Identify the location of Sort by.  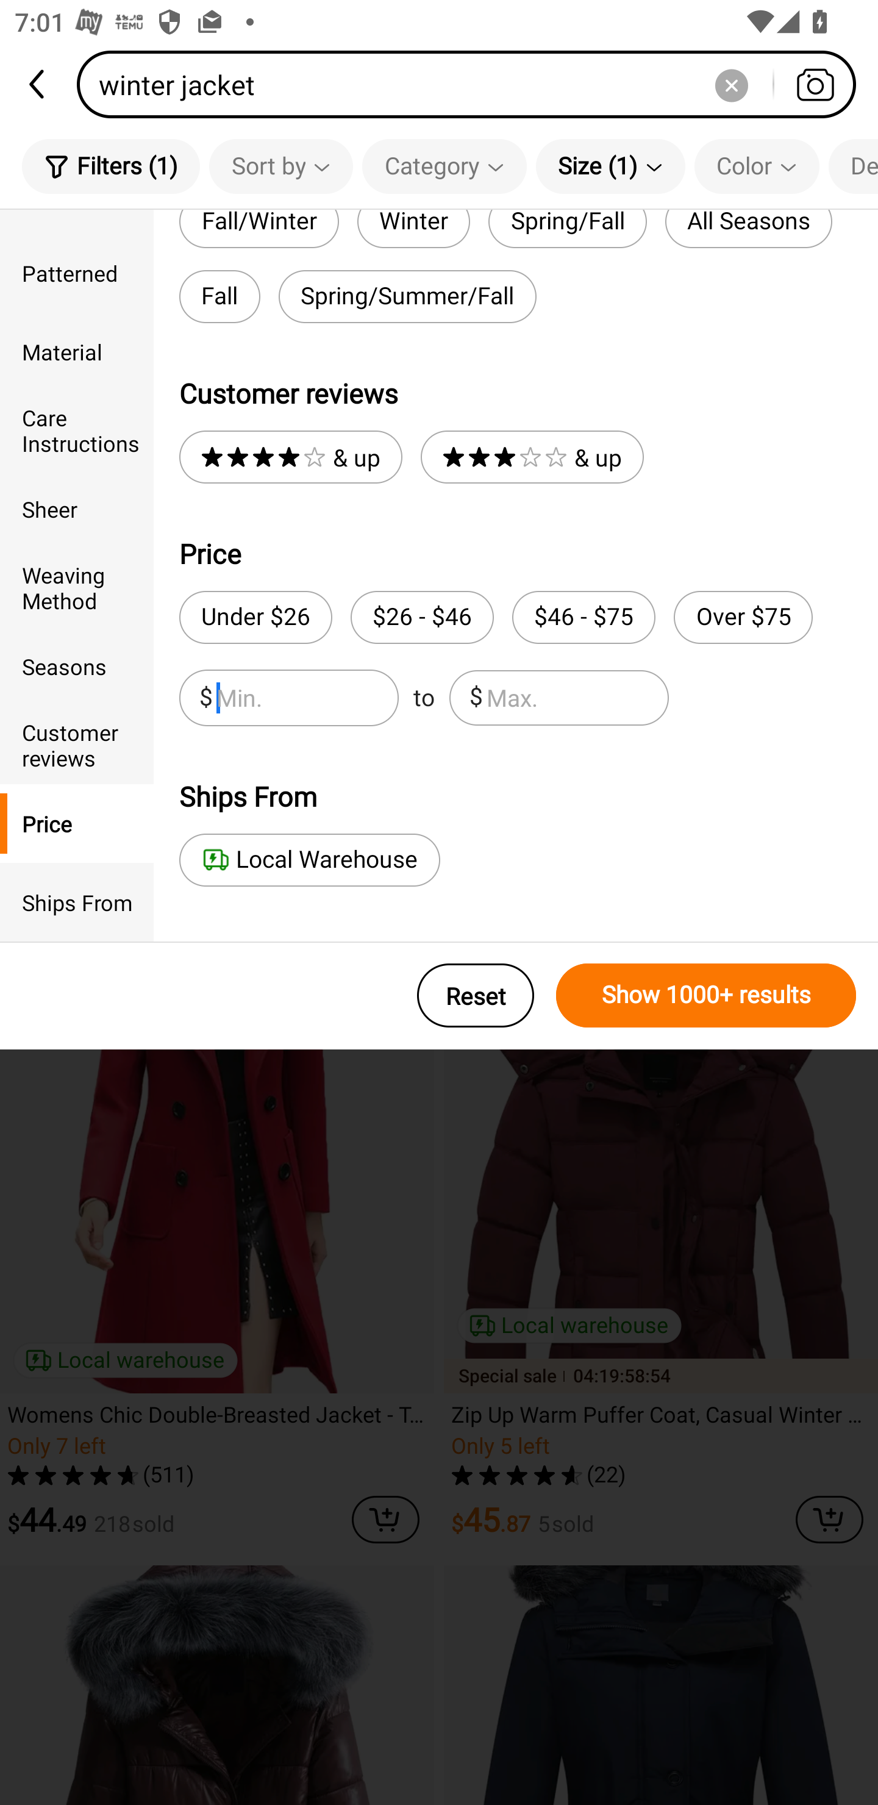
(280, 166).